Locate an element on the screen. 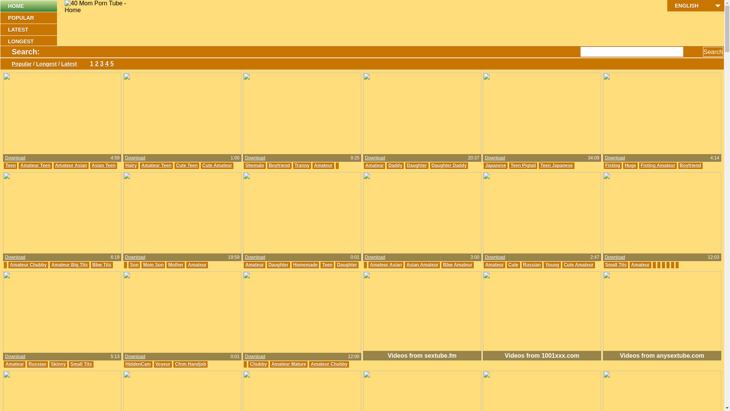 The width and height of the screenshot is (730, 411). Popular is located at coordinates (22, 64).